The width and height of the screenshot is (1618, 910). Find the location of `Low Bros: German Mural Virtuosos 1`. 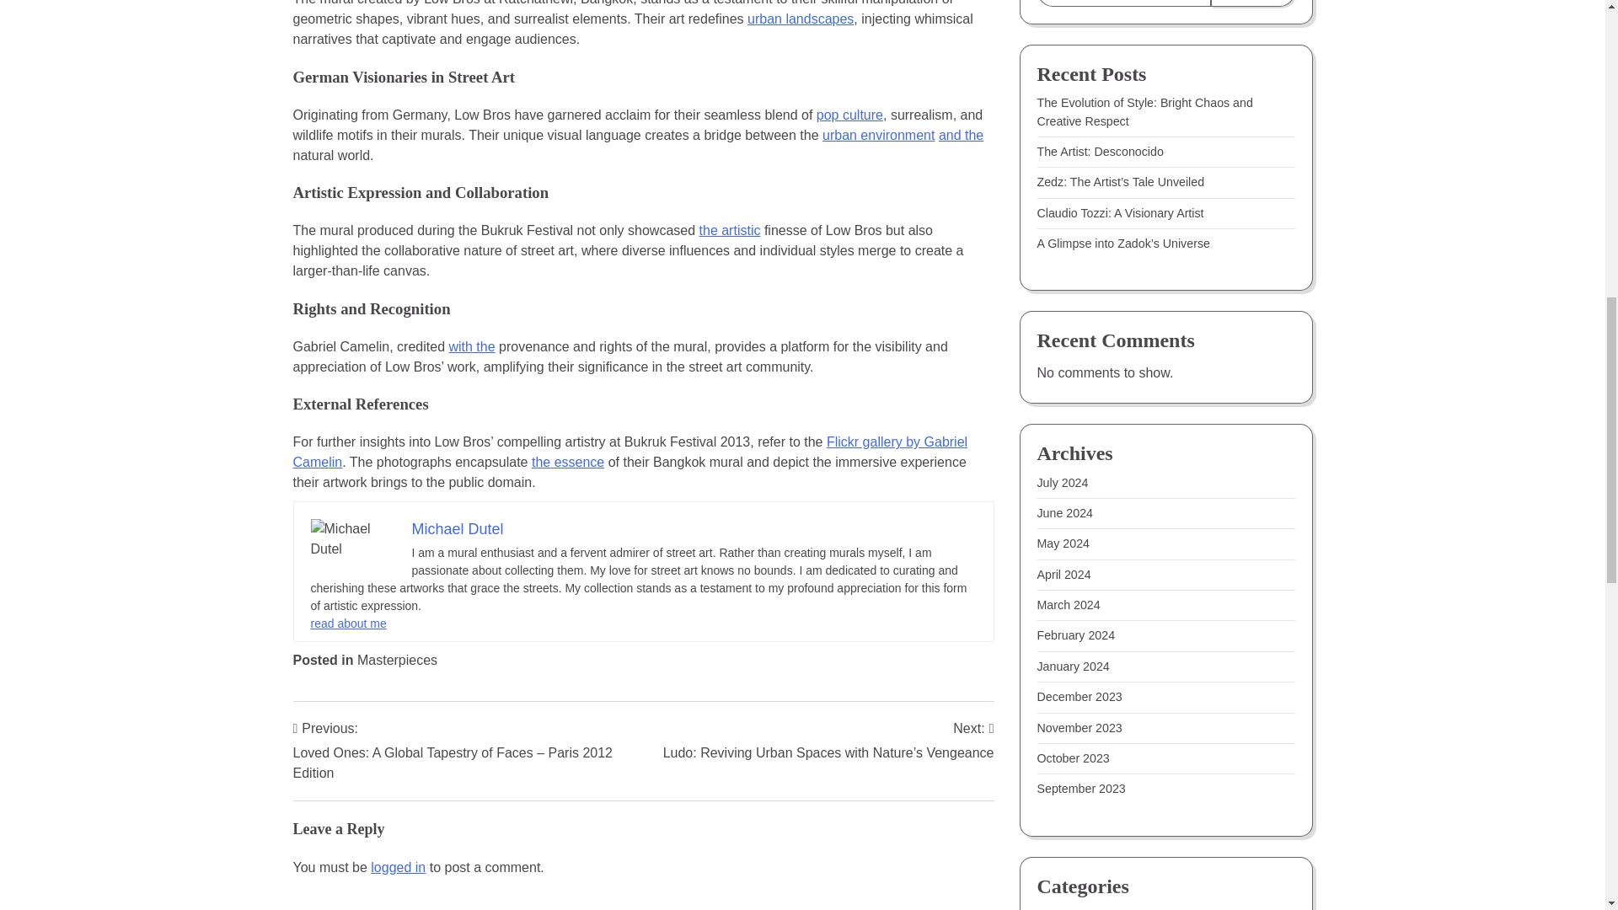

Low Bros: German Mural Virtuosos 1 is located at coordinates (352, 539).